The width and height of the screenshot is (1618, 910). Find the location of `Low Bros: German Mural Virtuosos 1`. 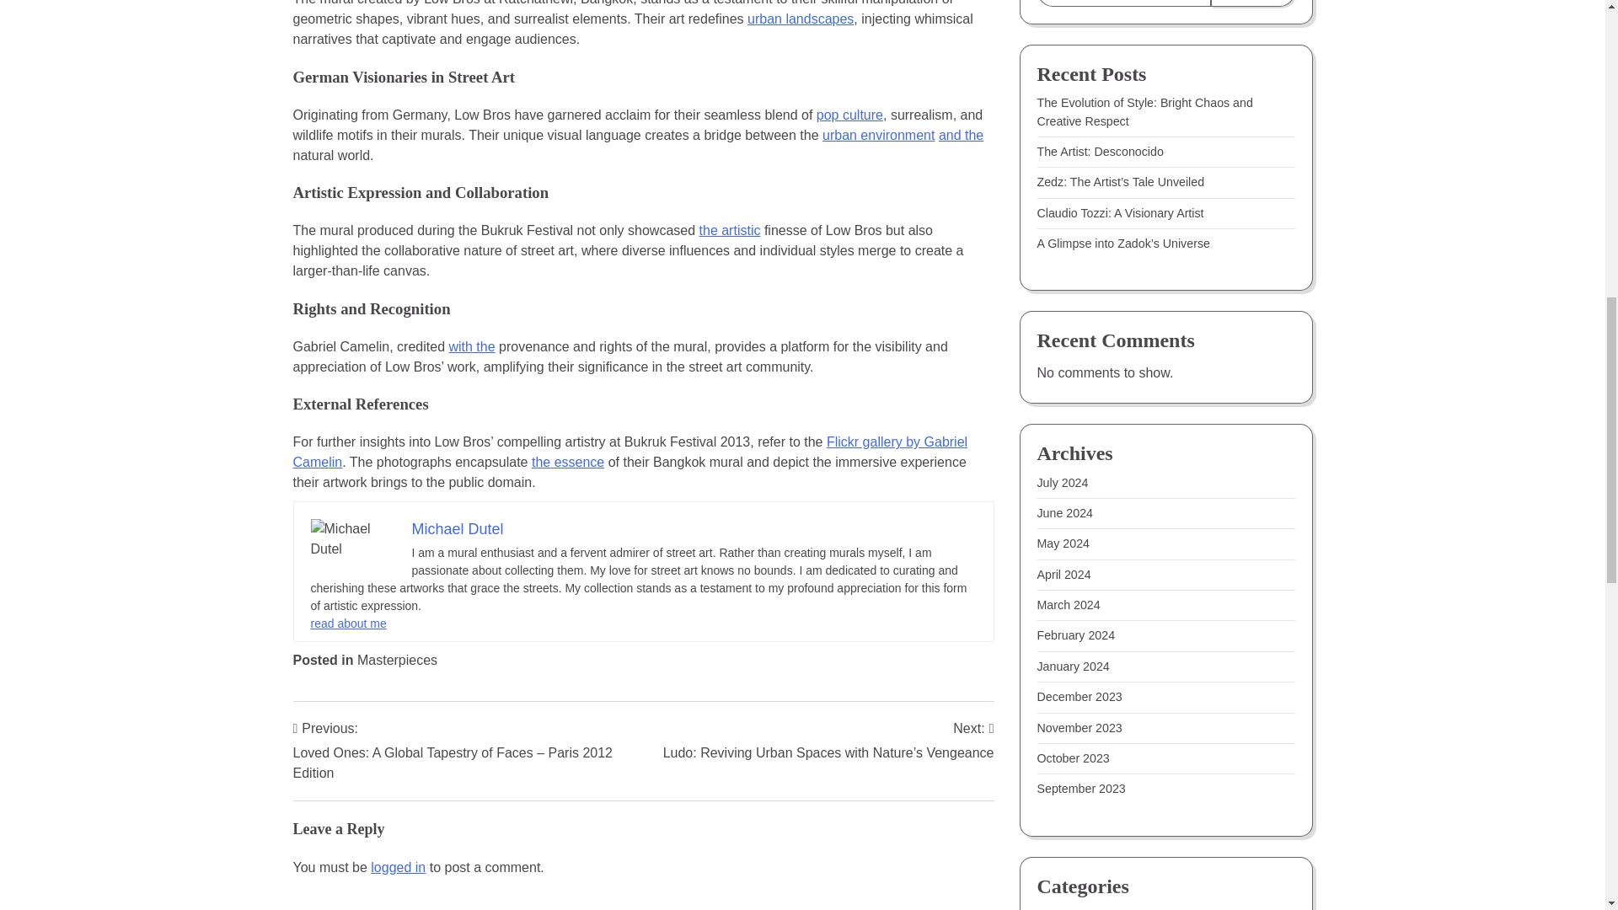

Low Bros: German Mural Virtuosos 1 is located at coordinates (352, 539).